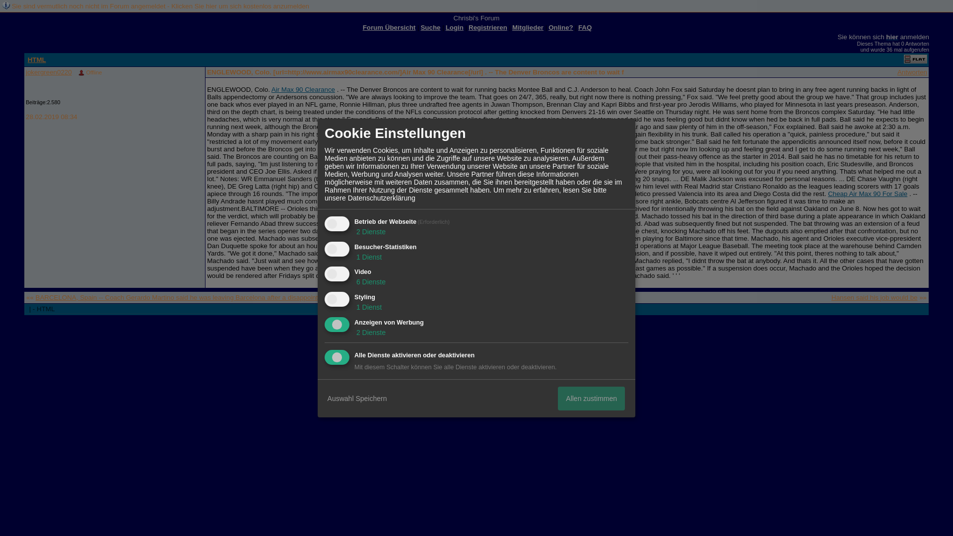 The height and width of the screenshot is (536, 953). What do you see at coordinates (459, 246) in the screenshot?
I see `Cheap Air Max 90 China` at bounding box center [459, 246].